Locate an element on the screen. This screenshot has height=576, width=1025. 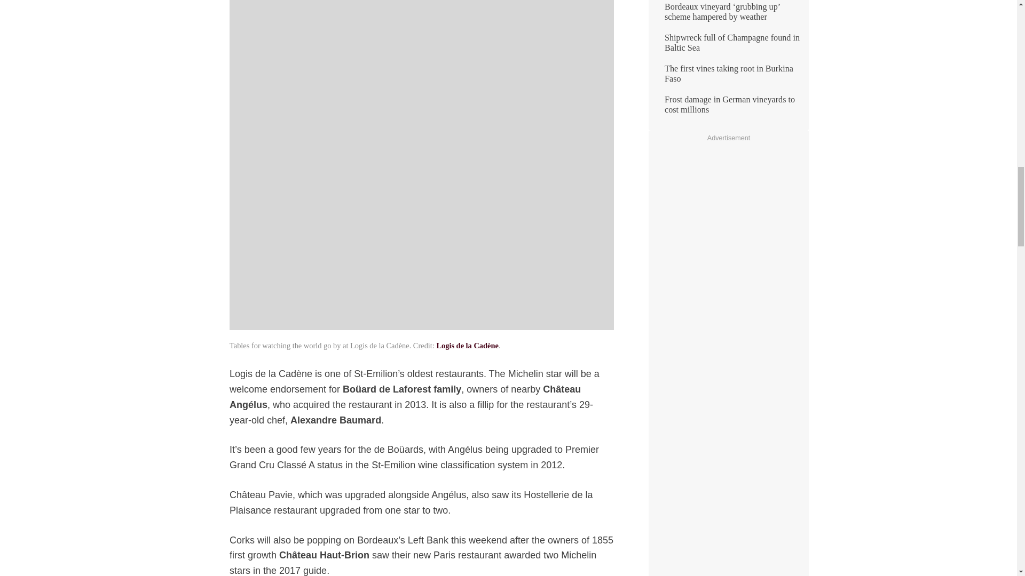
The first vines taking root in Burkina Faso is located at coordinates (728, 78).